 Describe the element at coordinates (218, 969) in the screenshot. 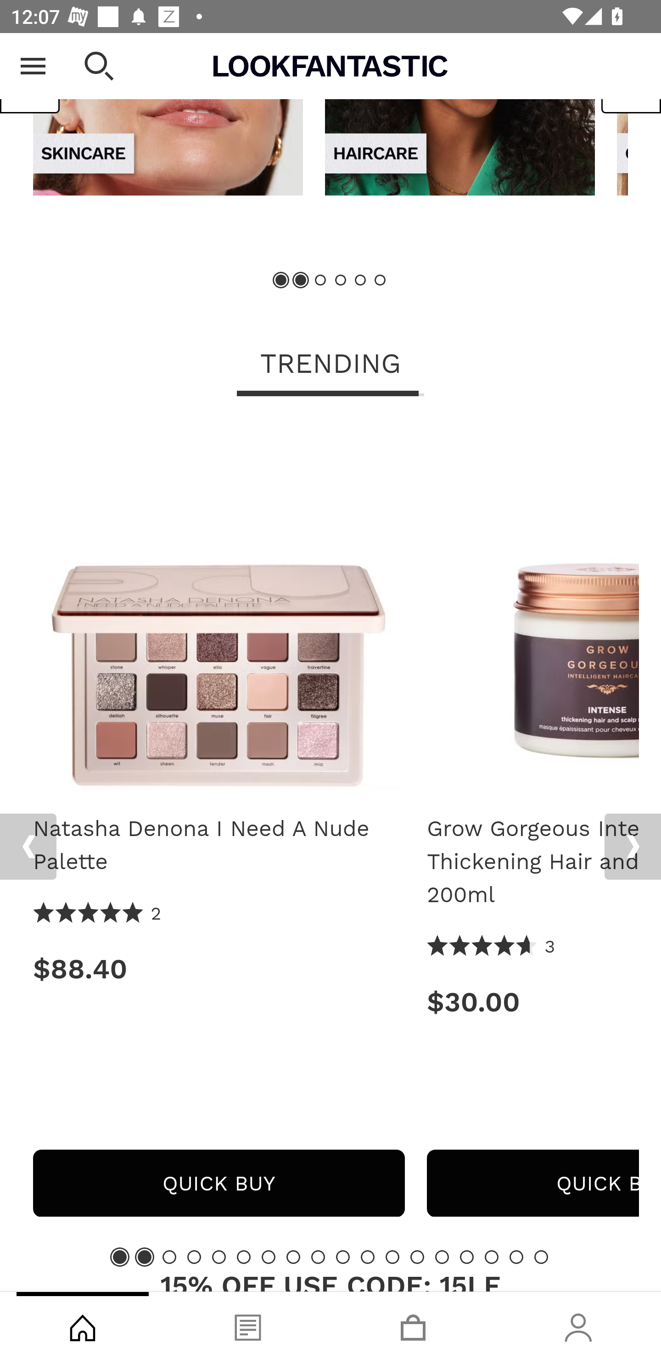

I see `Price: $88.40` at that location.